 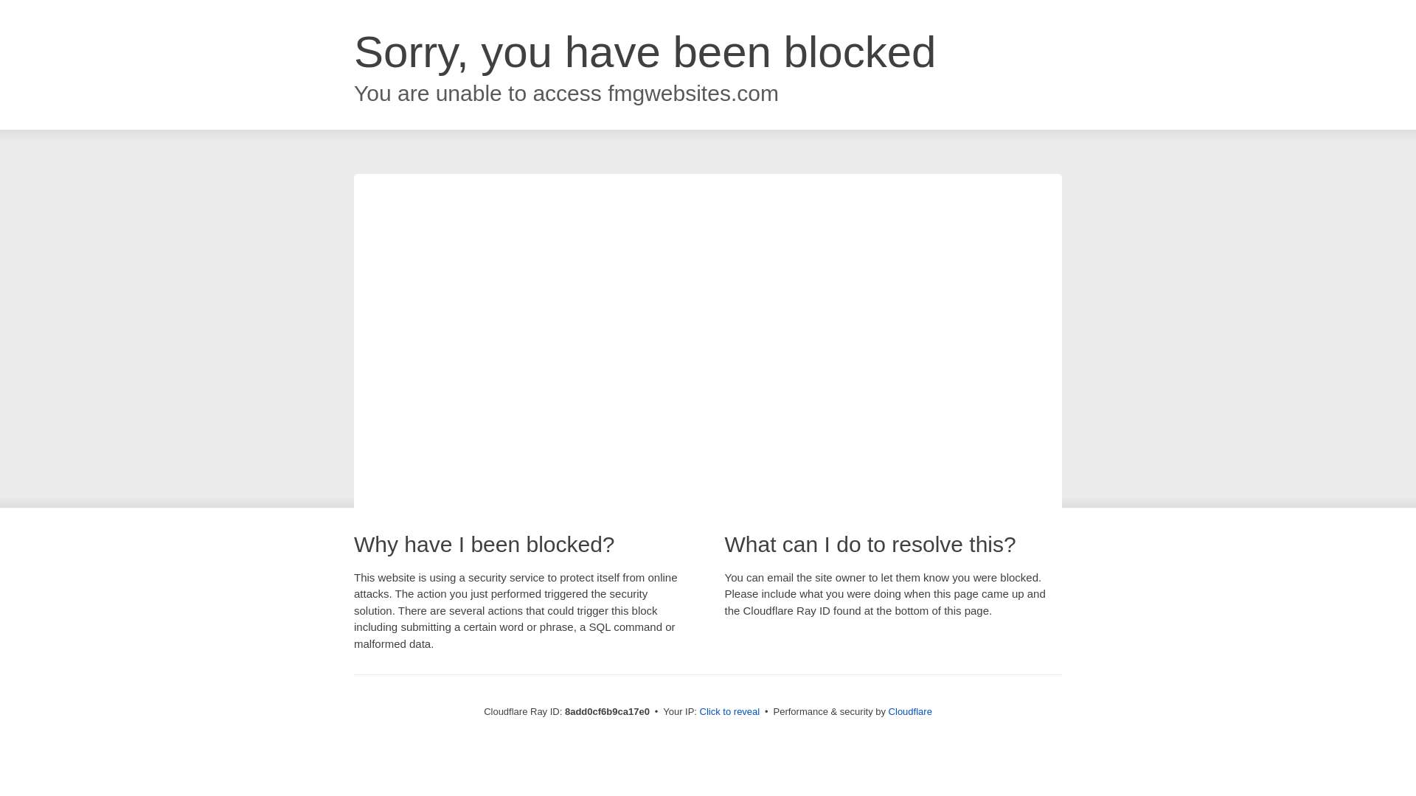 What do you see at coordinates (730, 712) in the screenshot?
I see `Click to reveal` at bounding box center [730, 712].